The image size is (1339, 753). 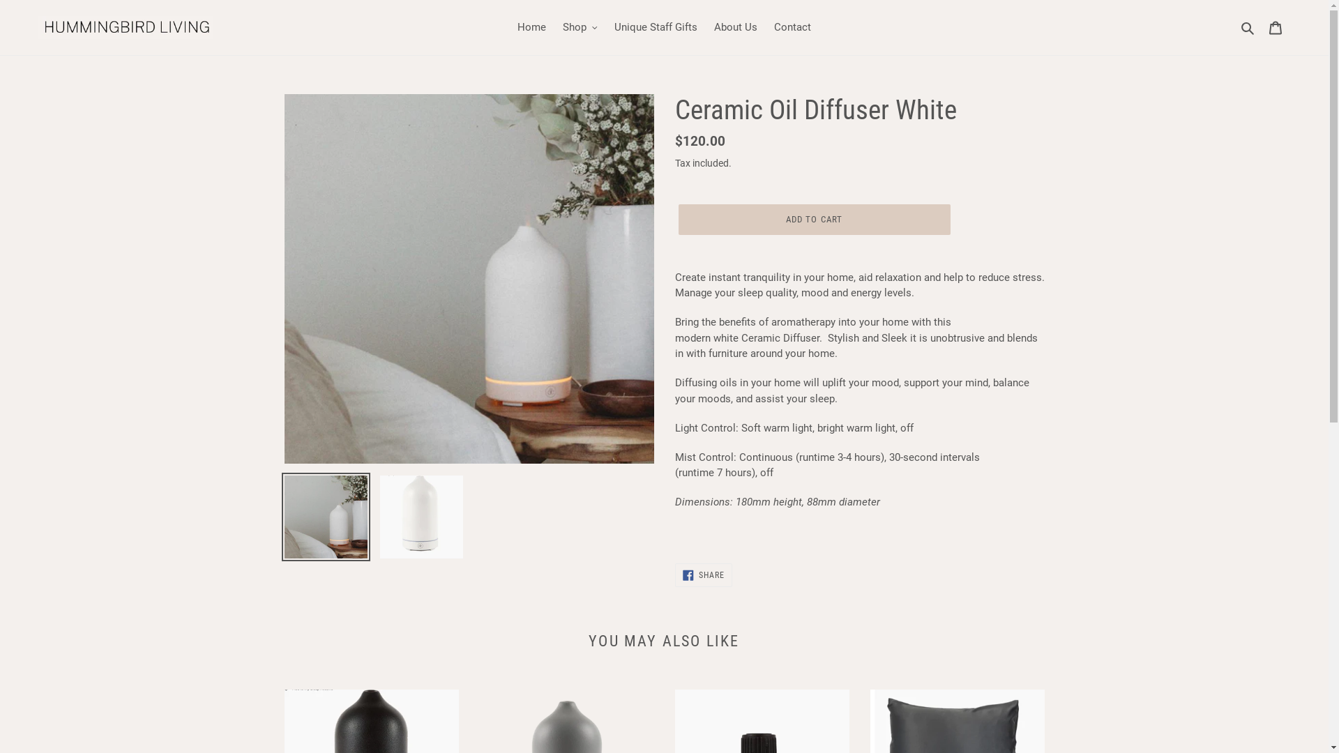 I want to click on Contact, so click(x=792, y=28).